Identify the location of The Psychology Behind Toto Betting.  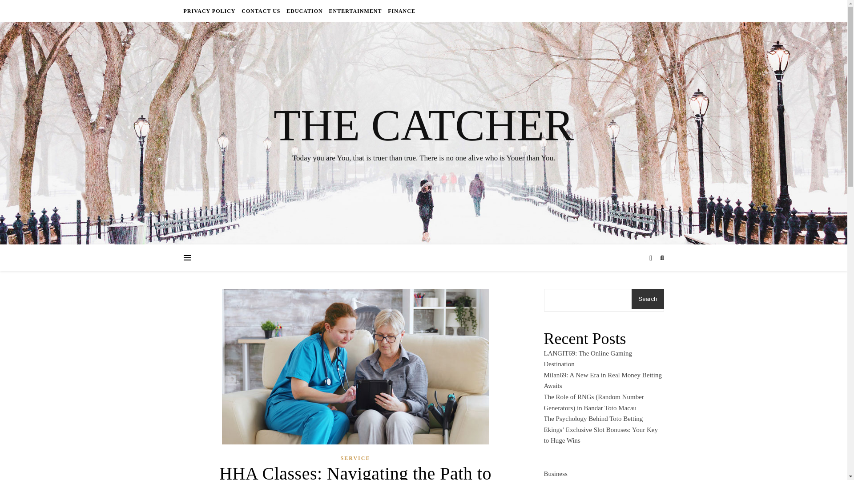
(593, 419).